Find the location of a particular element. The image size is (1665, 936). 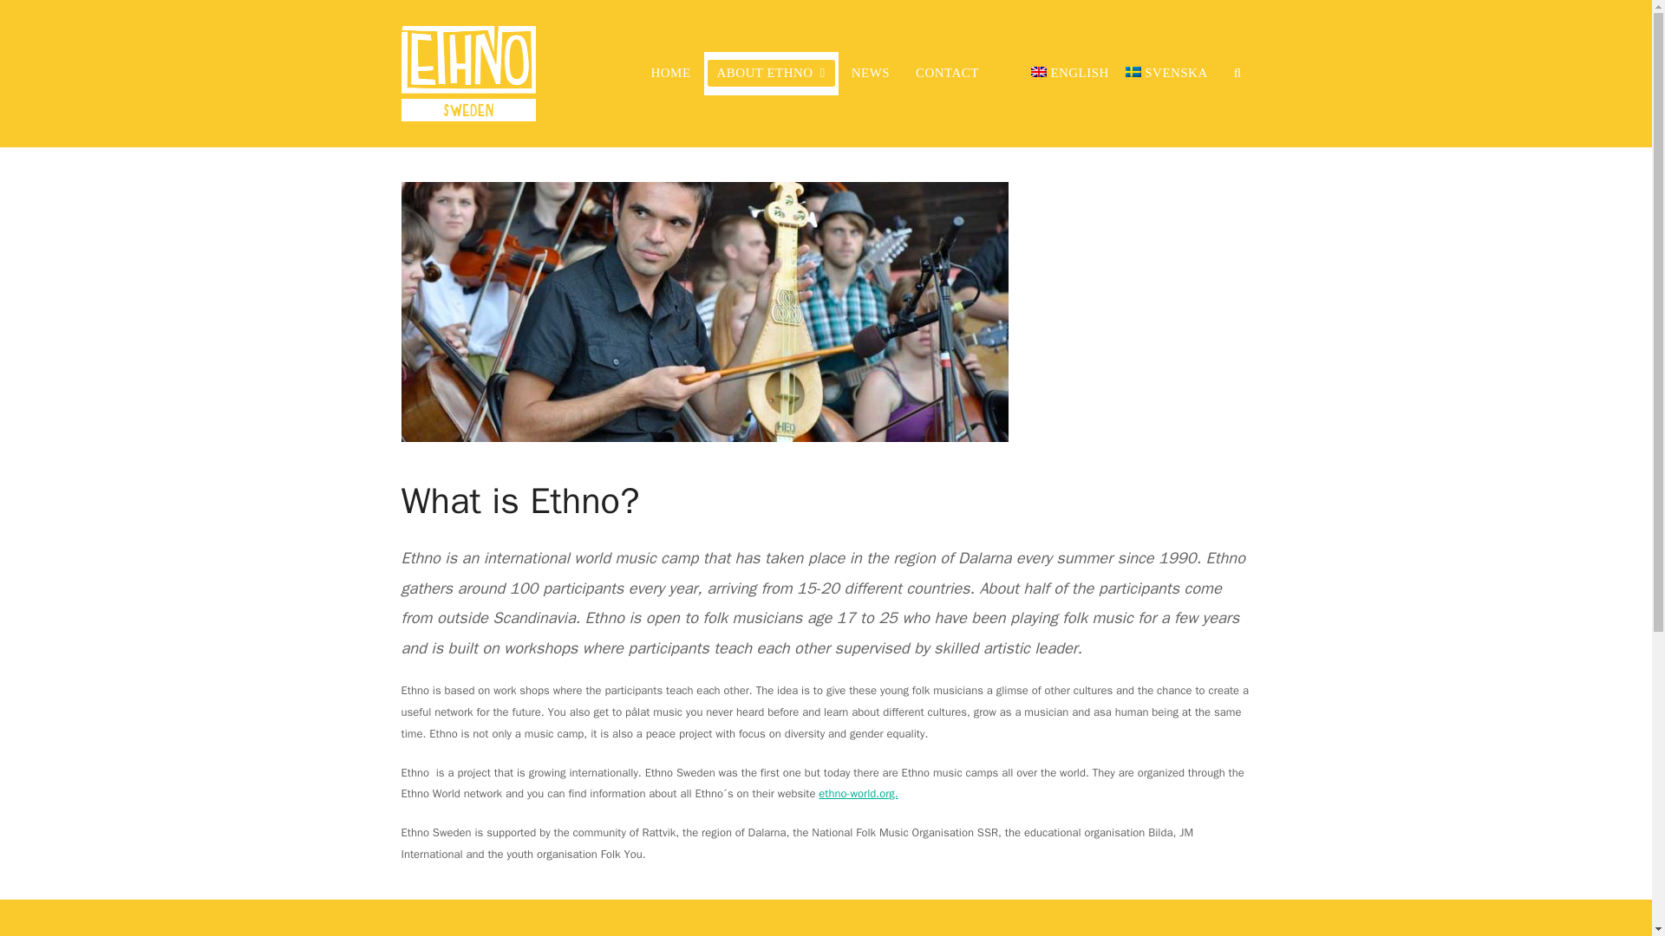

Availability is located at coordinates (967, 537).